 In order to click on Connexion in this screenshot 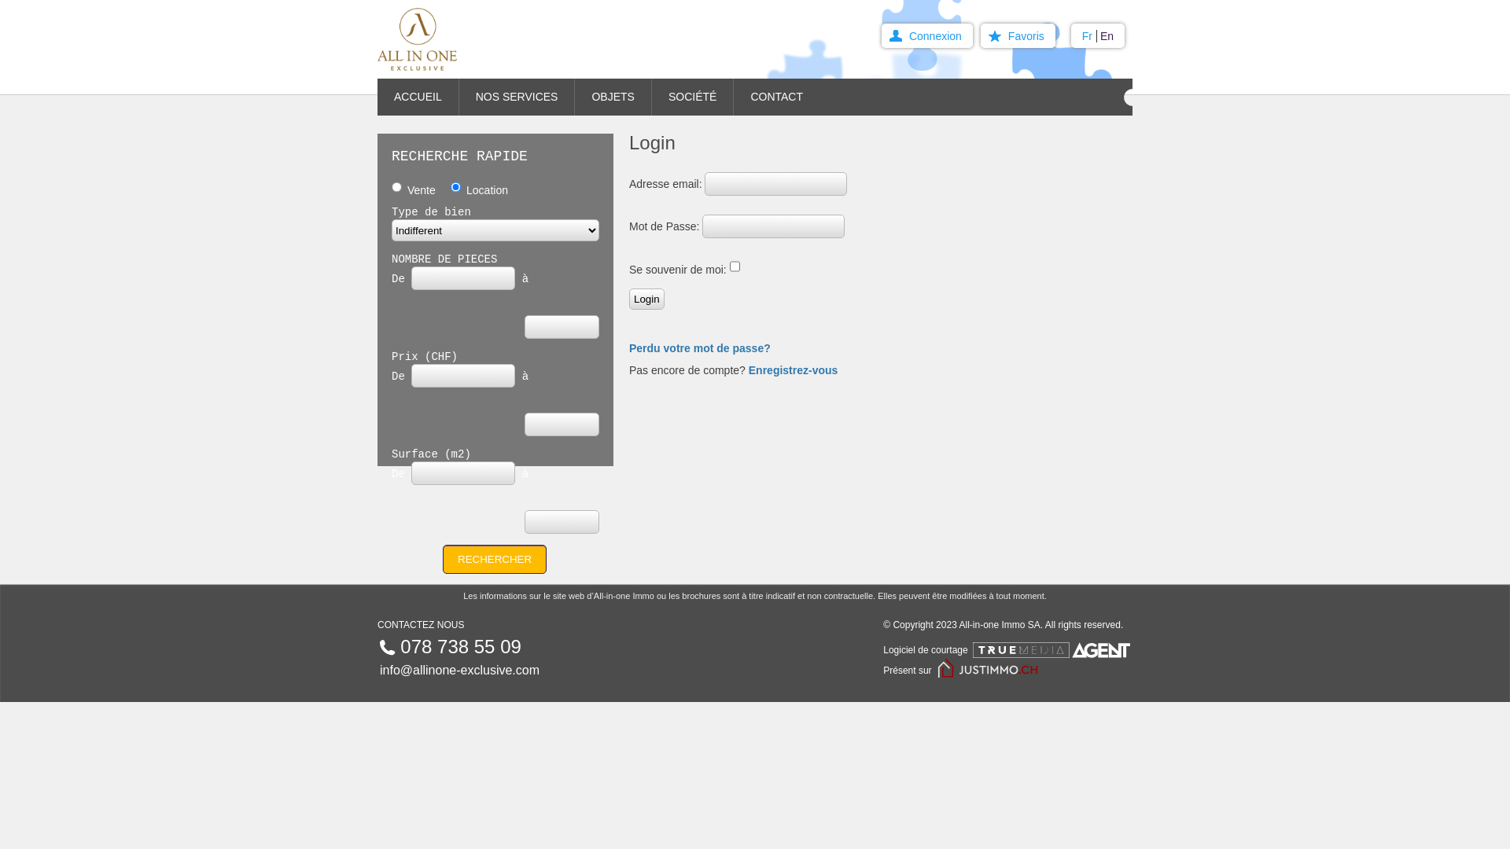, I will do `click(927, 36)`.